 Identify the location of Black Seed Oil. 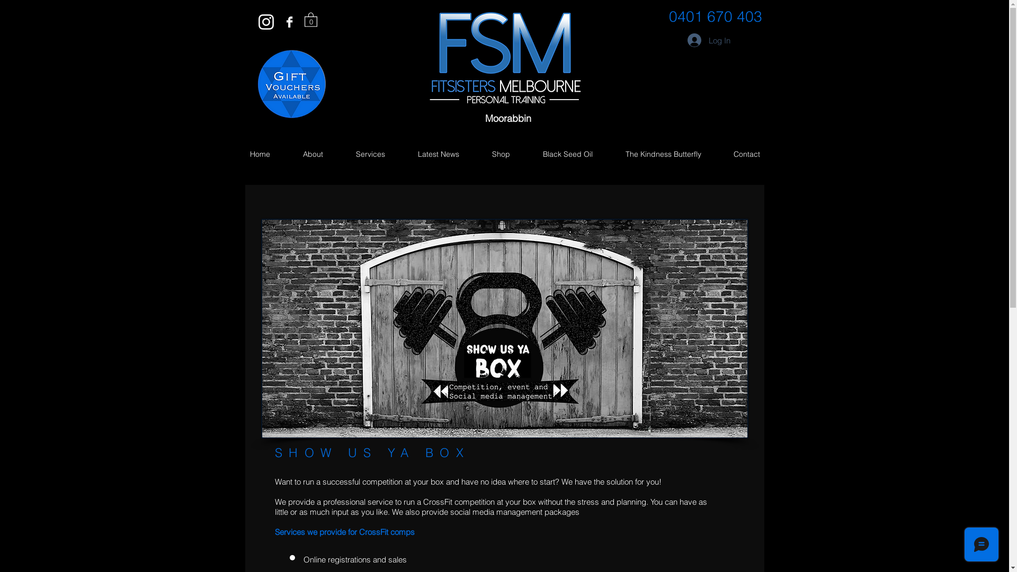
(568, 155).